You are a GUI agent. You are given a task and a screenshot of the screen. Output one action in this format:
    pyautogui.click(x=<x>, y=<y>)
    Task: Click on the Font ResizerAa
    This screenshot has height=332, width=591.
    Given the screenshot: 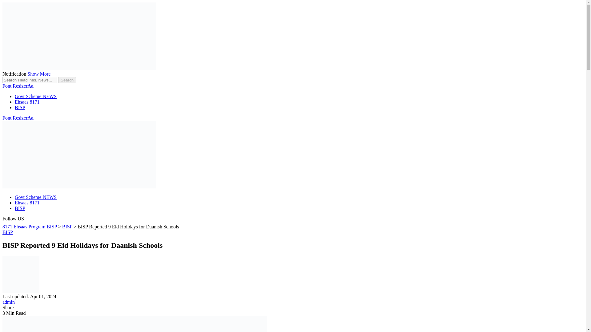 What is the action you would take?
    pyautogui.click(x=18, y=86)
    